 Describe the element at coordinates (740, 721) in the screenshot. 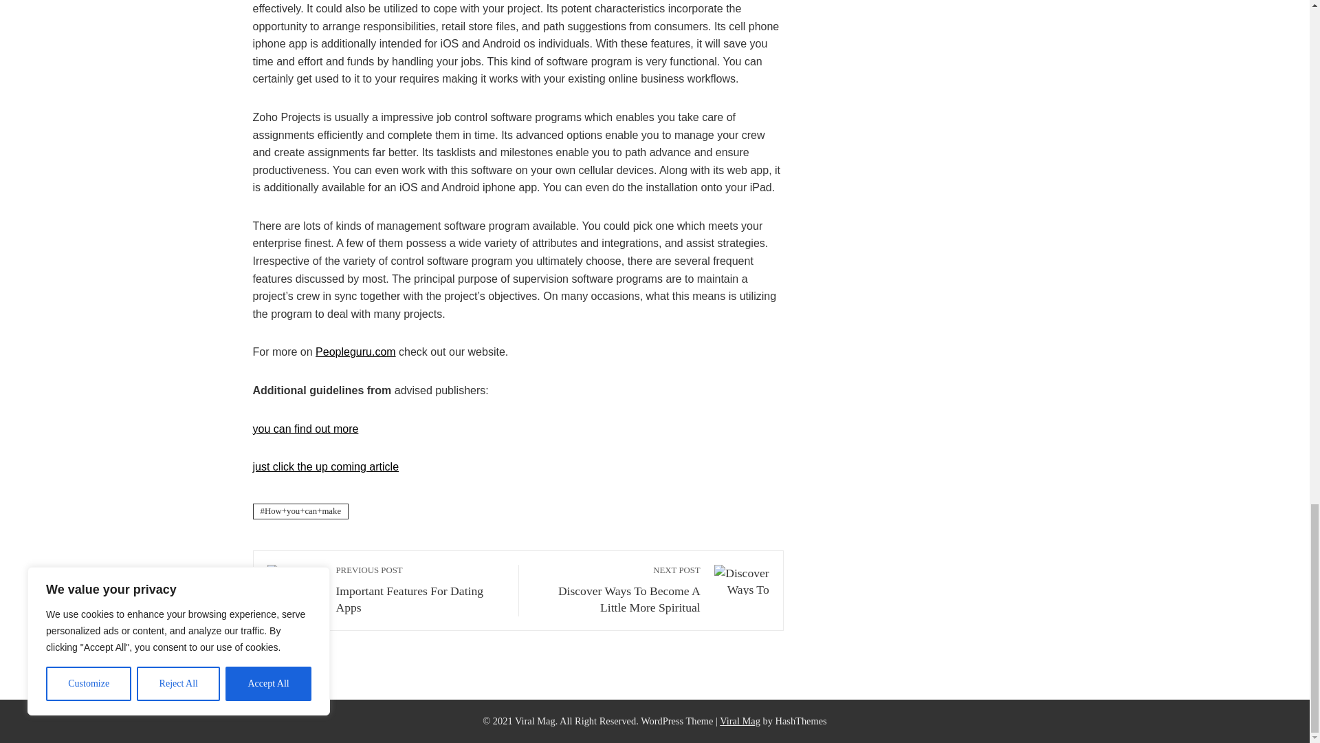

I see `Download Viral News` at that location.